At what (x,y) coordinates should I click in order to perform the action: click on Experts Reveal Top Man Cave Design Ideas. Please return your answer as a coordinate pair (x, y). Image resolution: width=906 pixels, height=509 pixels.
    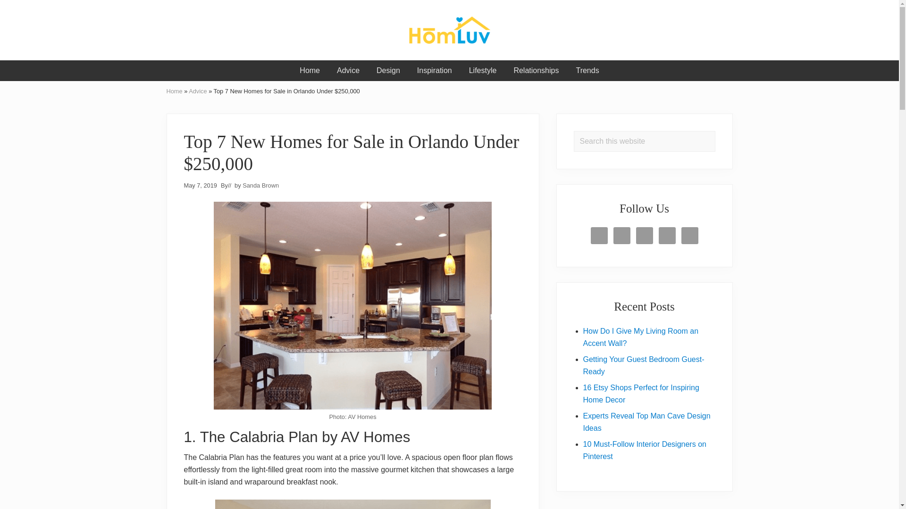
    Looking at the image, I should click on (646, 421).